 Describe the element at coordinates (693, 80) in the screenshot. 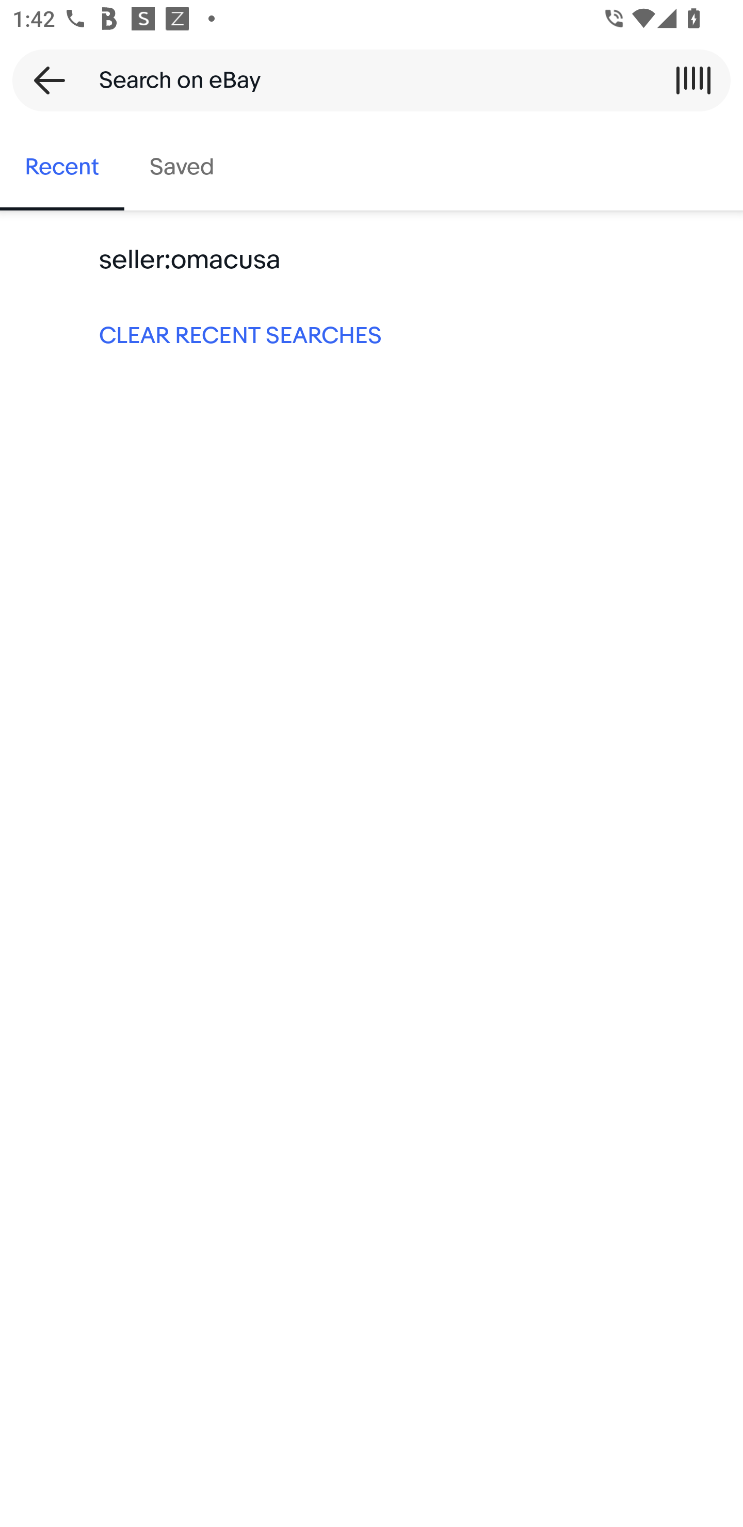

I see `Scan a barcode` at that location.